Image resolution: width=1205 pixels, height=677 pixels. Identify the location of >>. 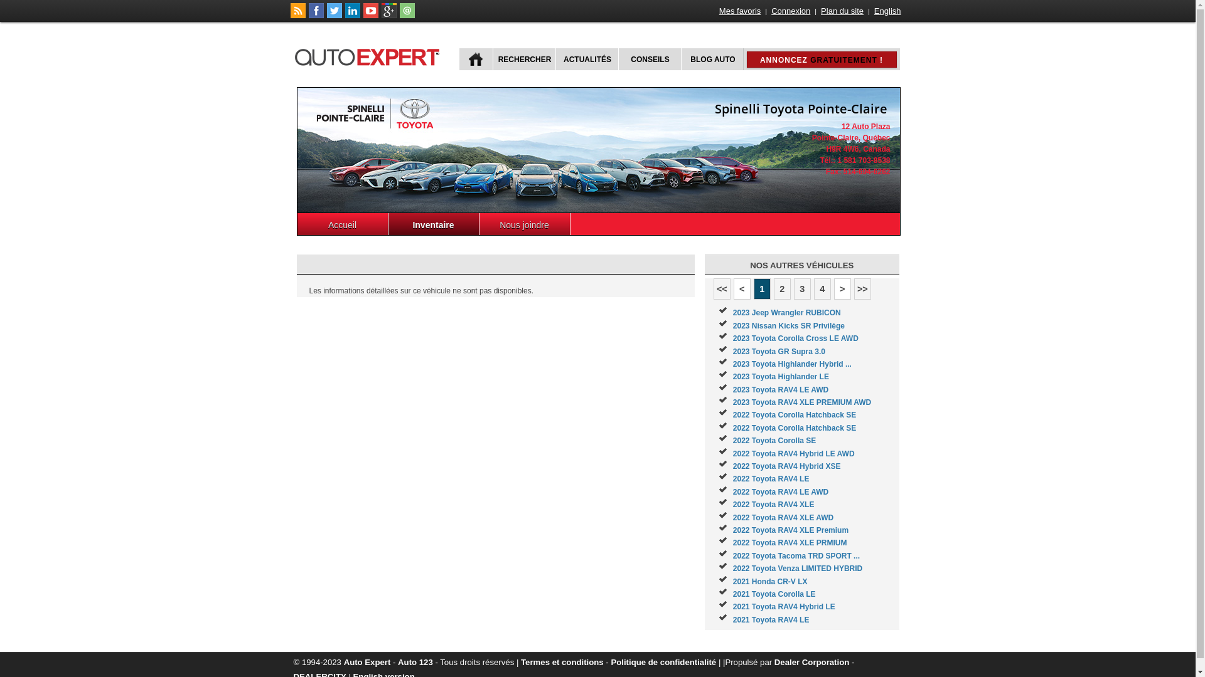
(862, 289).